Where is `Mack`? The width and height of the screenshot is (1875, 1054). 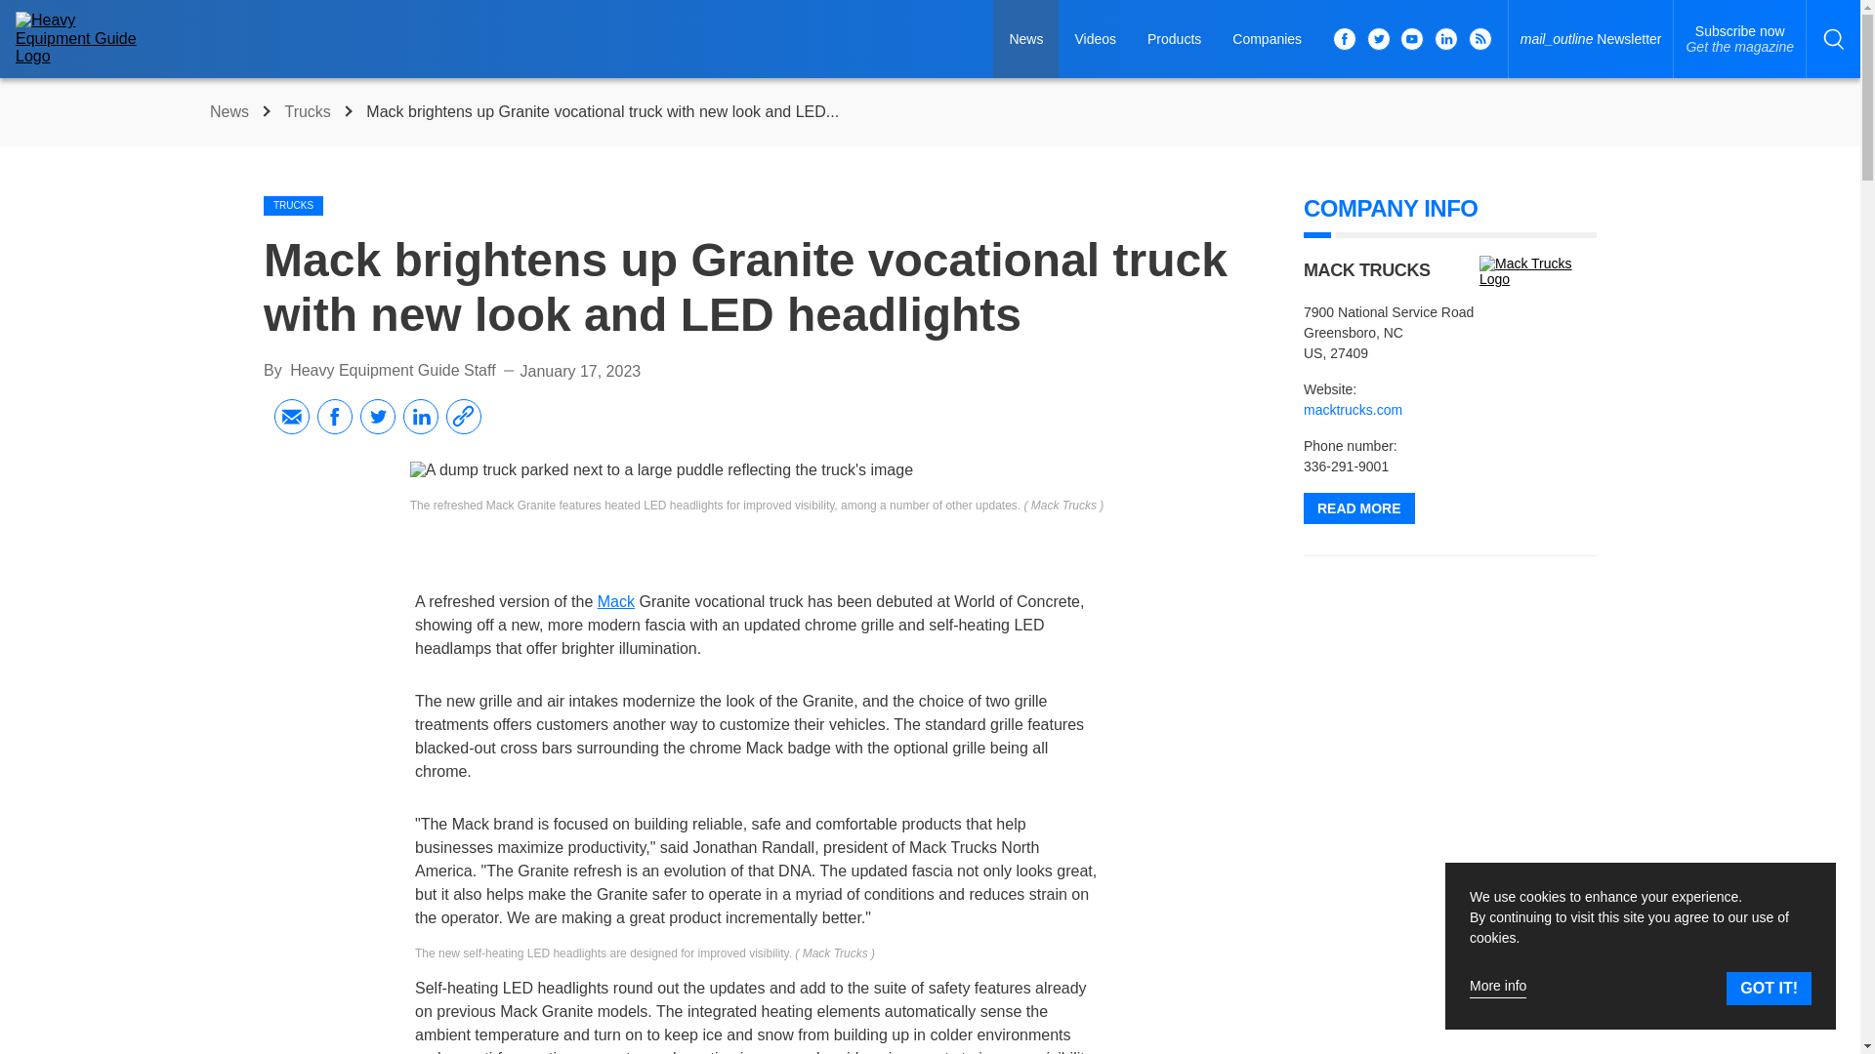 Mack is located at coordinates (616, 601).